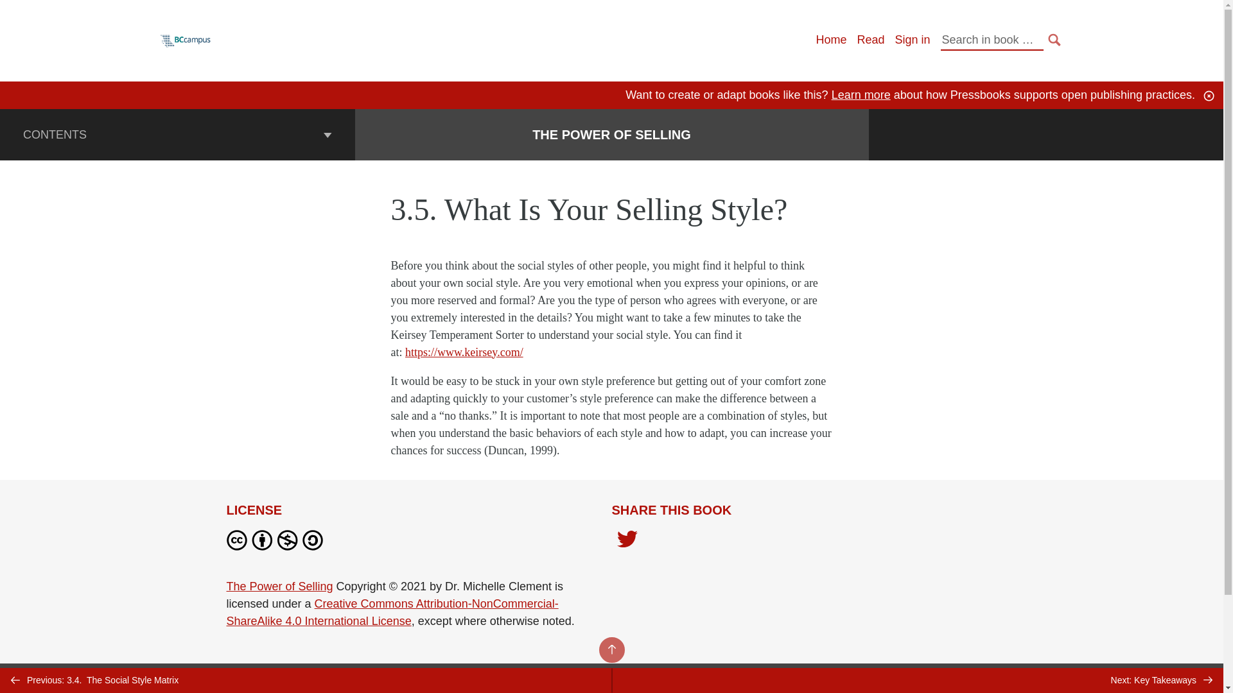  What do you see at coordinates (627, 540) in the screenshot?
I see `Share on Twitter` at bounding box center [627, 540].